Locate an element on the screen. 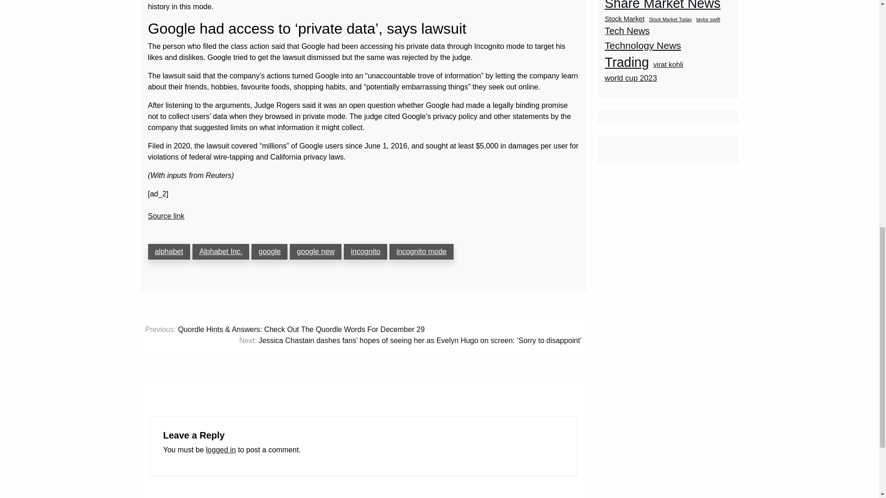  Source link is located at coordinates (166, 216).